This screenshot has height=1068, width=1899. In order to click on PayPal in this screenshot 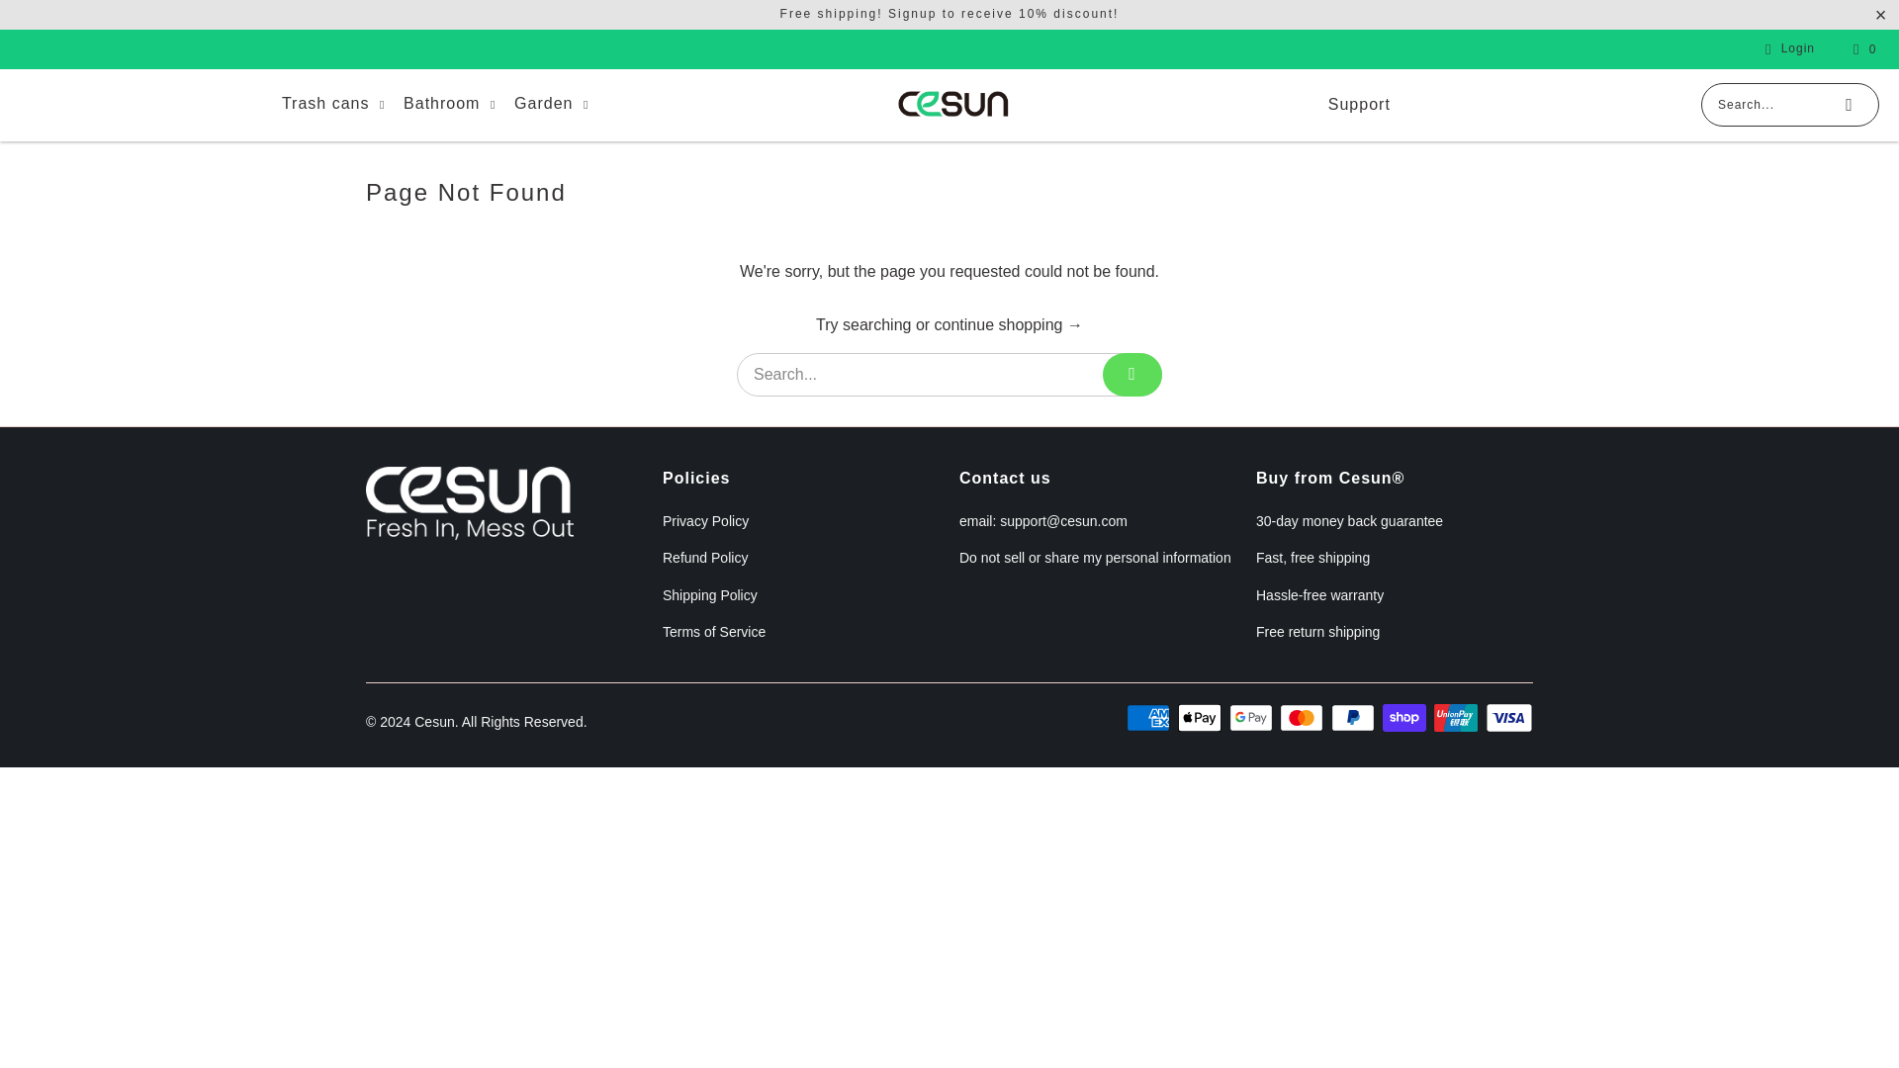, I will do `click(1354, 717)`.